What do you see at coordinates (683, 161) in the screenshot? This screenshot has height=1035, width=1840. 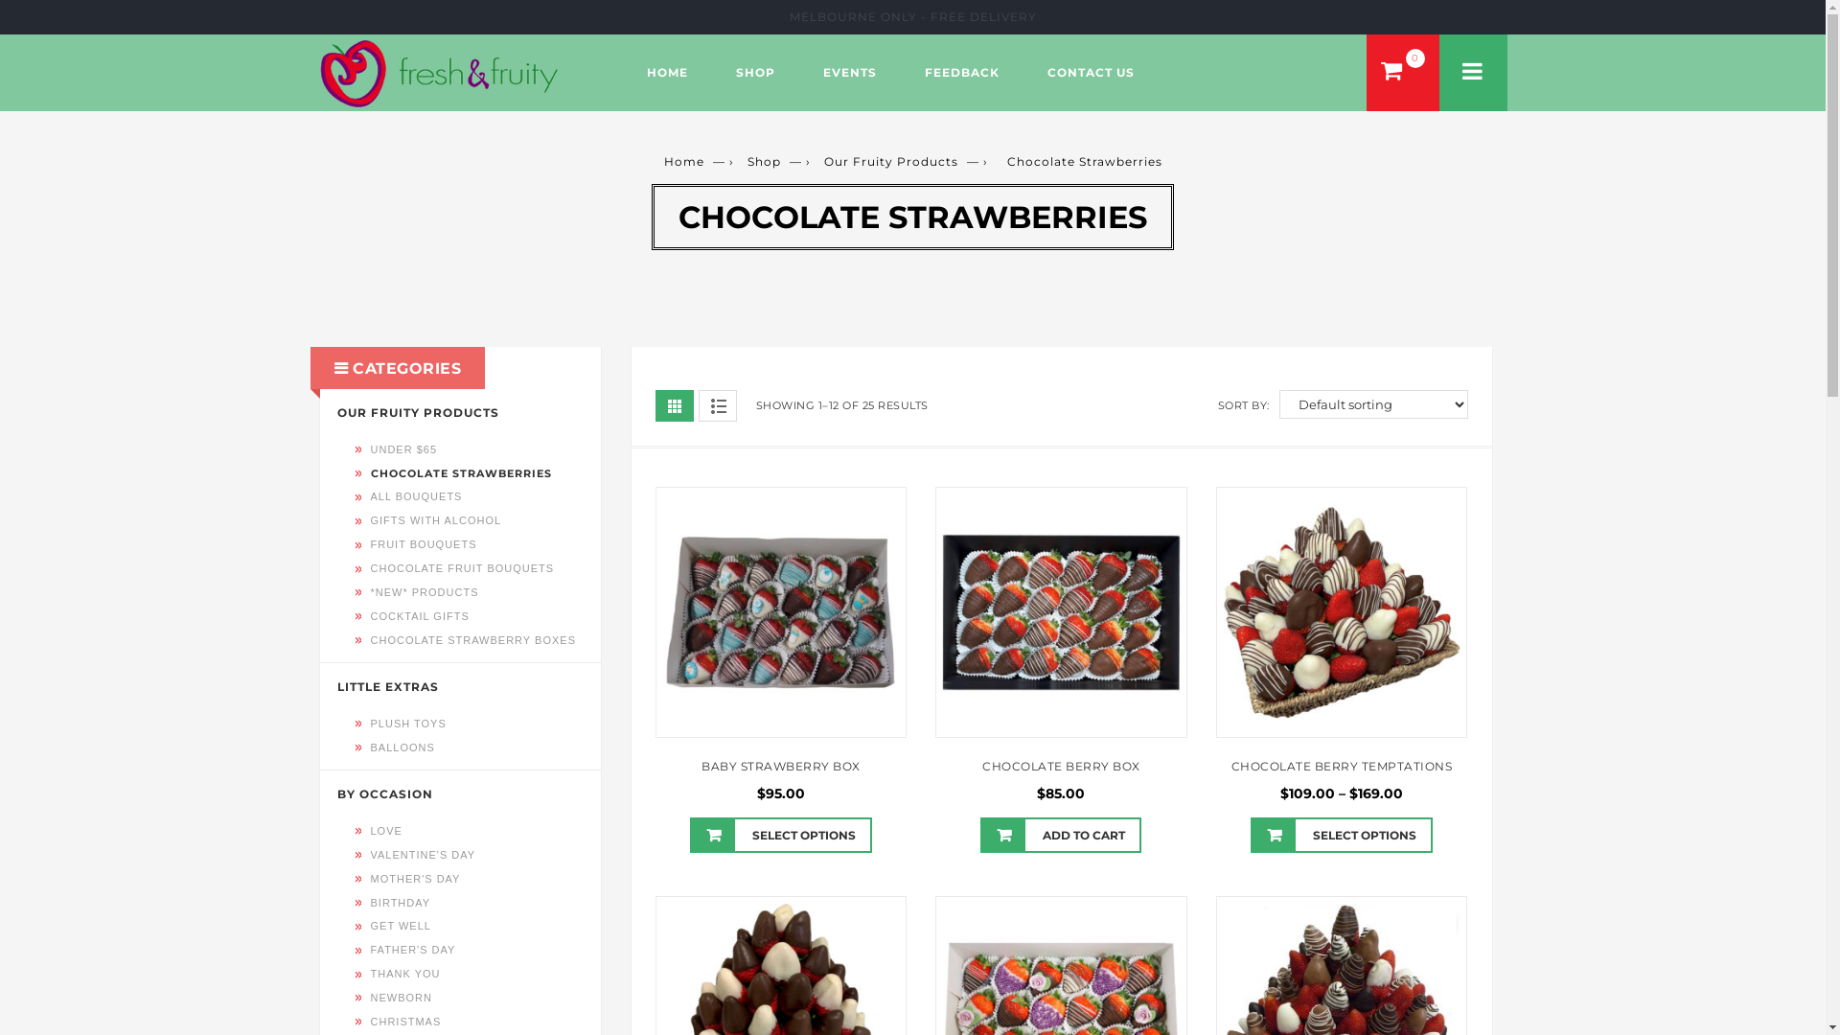 I see `Home` at bounding box center [683, 161].